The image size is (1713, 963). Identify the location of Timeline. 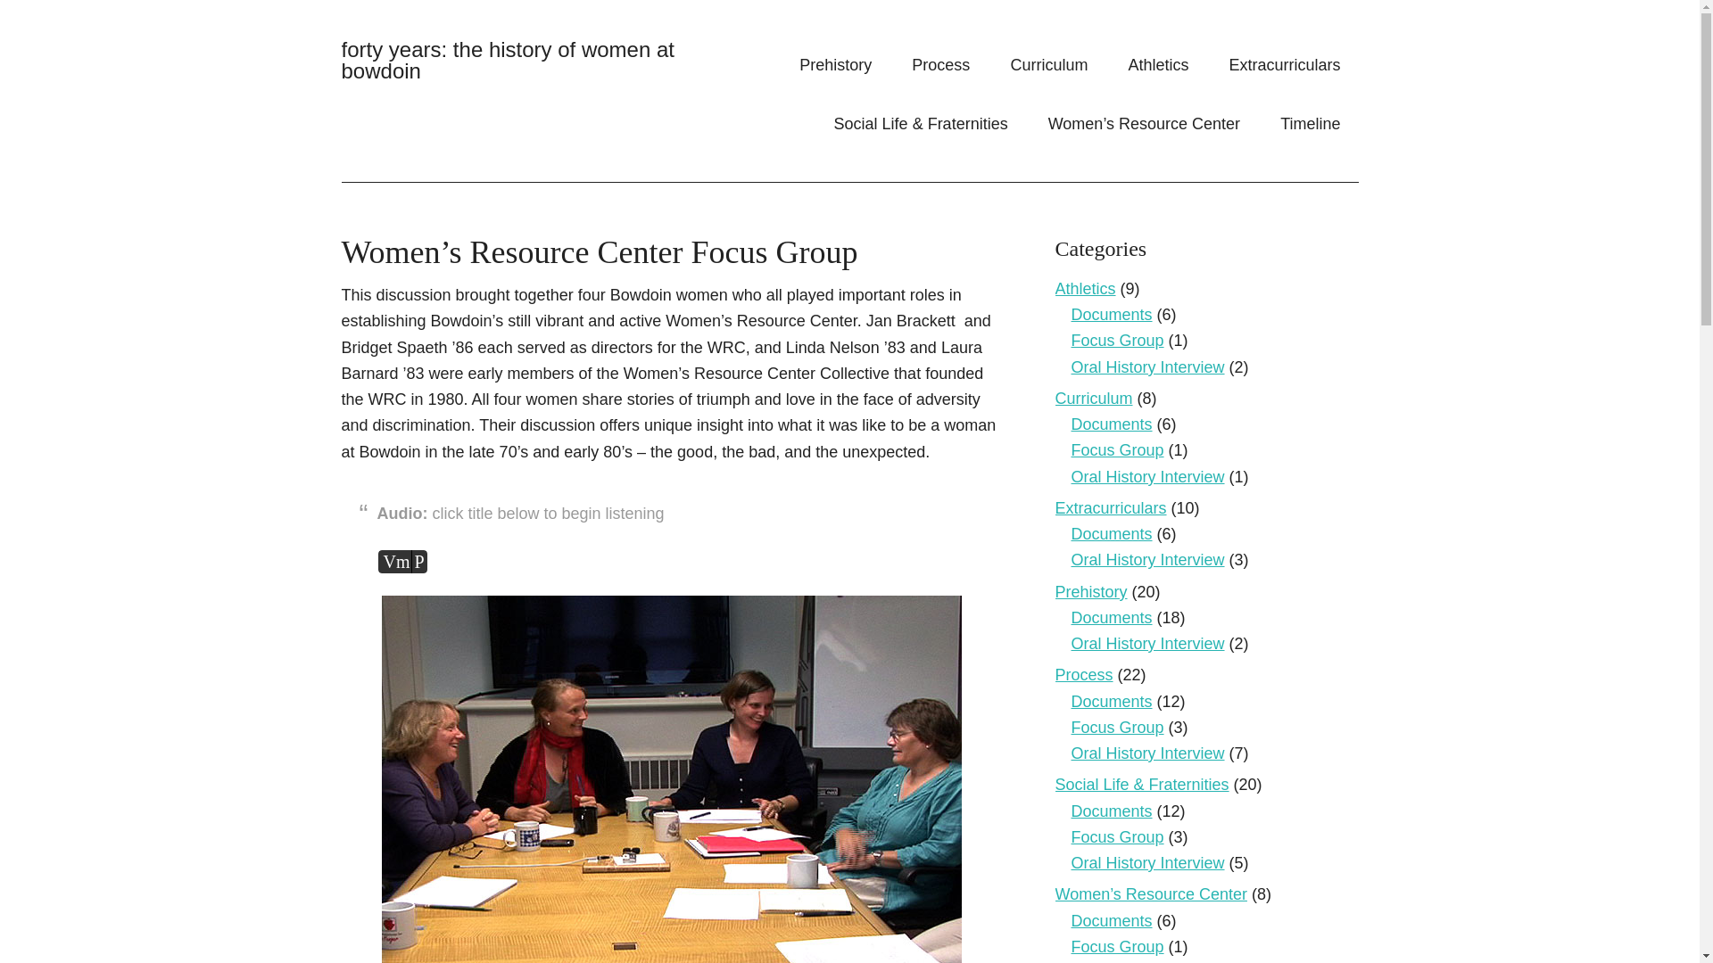
(1310, 123).